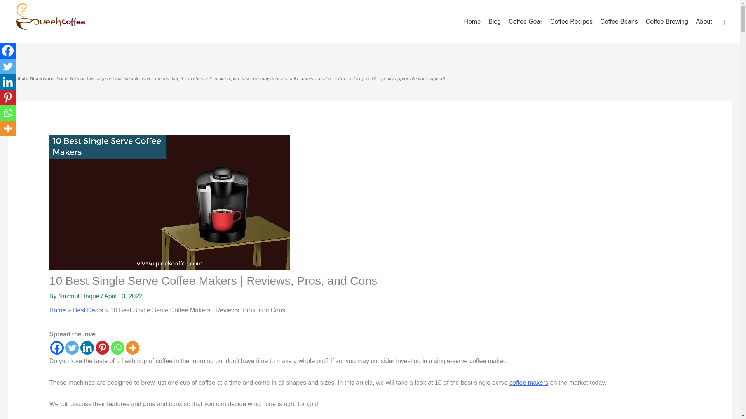 This screenshot has height=419, width=746. Describe the element at coordinates (58, 310) in the screenshot. I see `Home` at that location.